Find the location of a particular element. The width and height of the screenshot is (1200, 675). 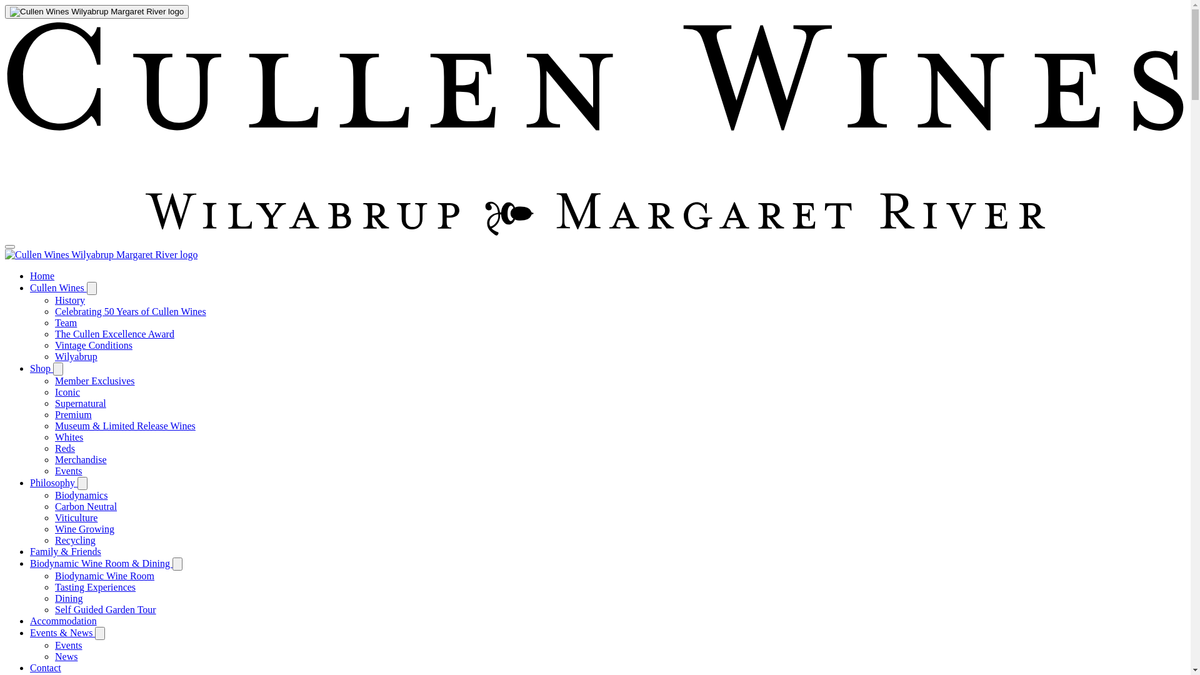

Merchandise is located at coordinates (81, 460).